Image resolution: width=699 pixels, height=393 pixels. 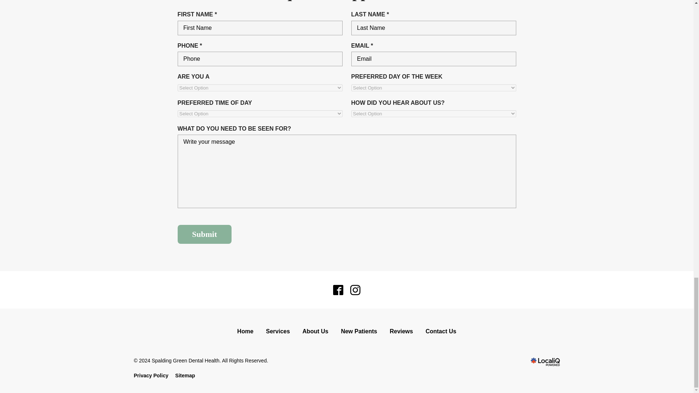 I want to click on instagram, so click(x=355, y=290).